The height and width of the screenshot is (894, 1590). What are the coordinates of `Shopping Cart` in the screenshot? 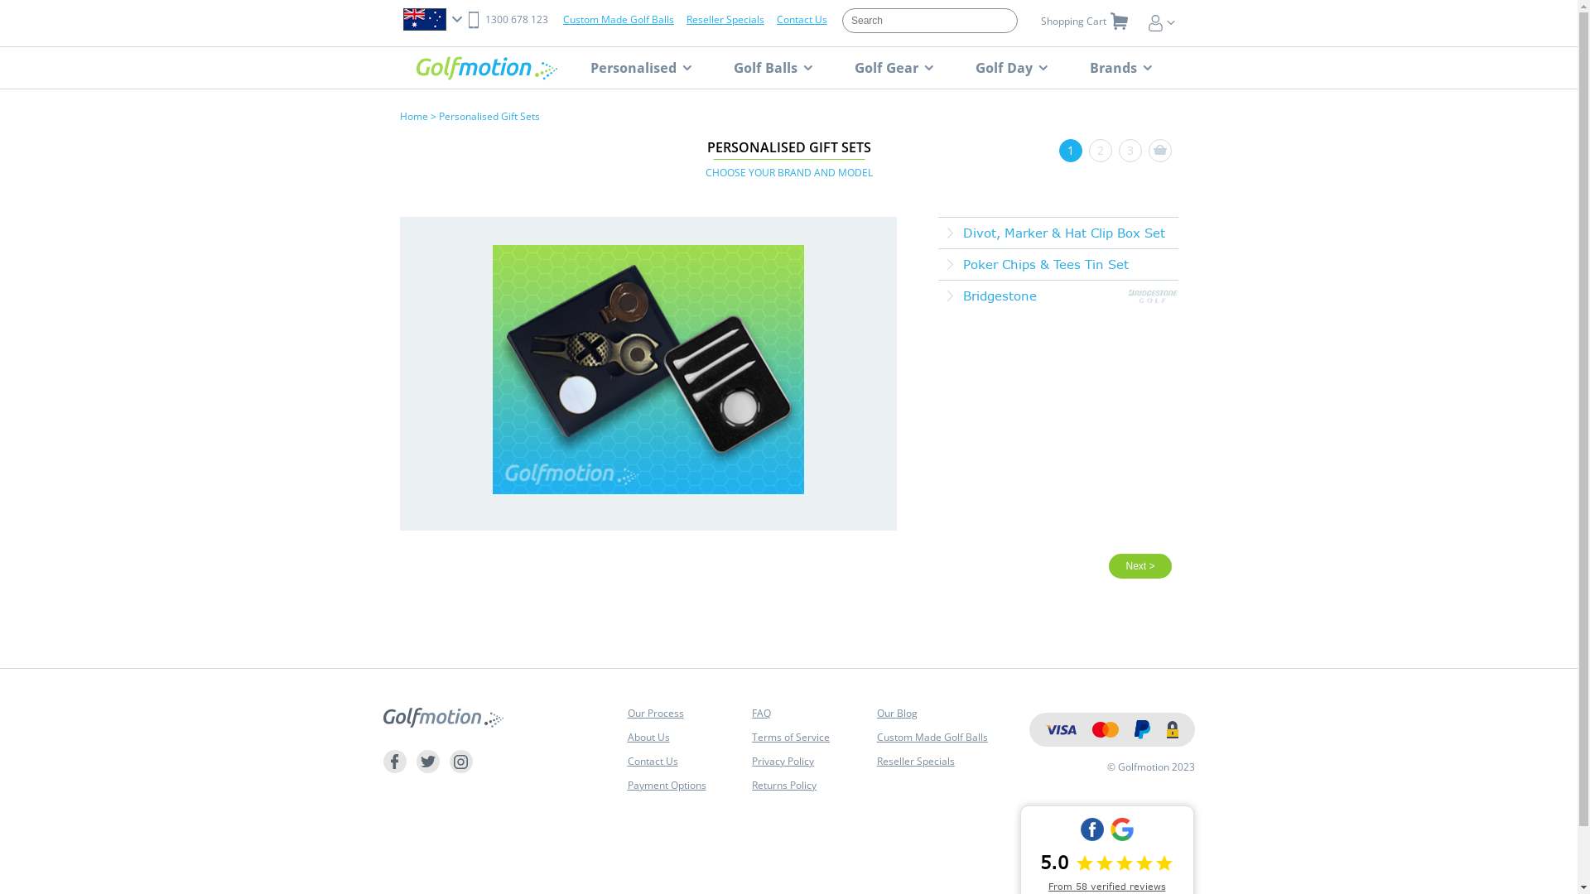 It's located at (1082, 23).